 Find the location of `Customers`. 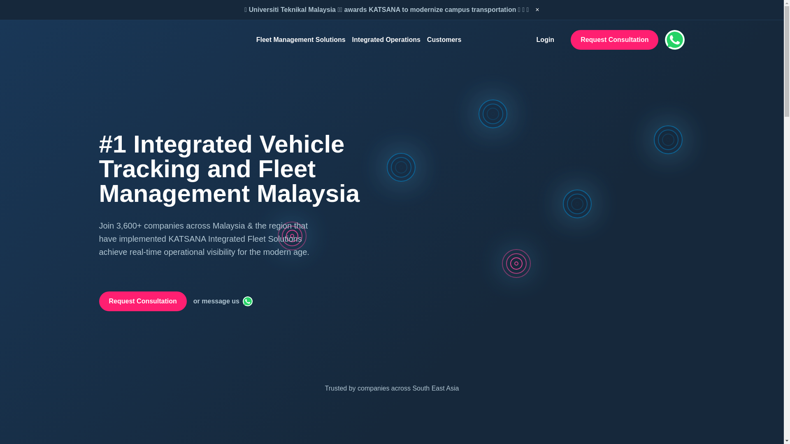

Customers is located at coordinates (444, 40).